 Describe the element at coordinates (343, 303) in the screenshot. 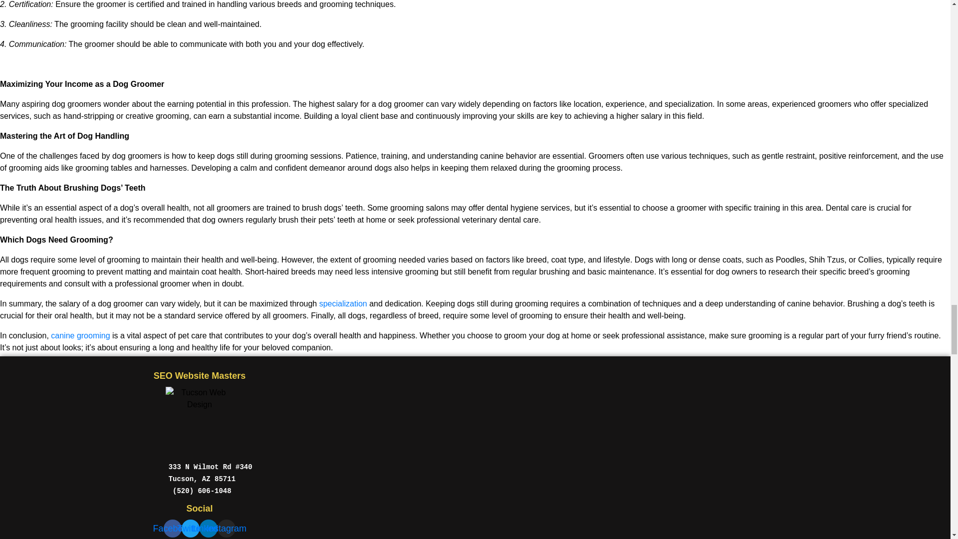

I see `specialization` at that location.